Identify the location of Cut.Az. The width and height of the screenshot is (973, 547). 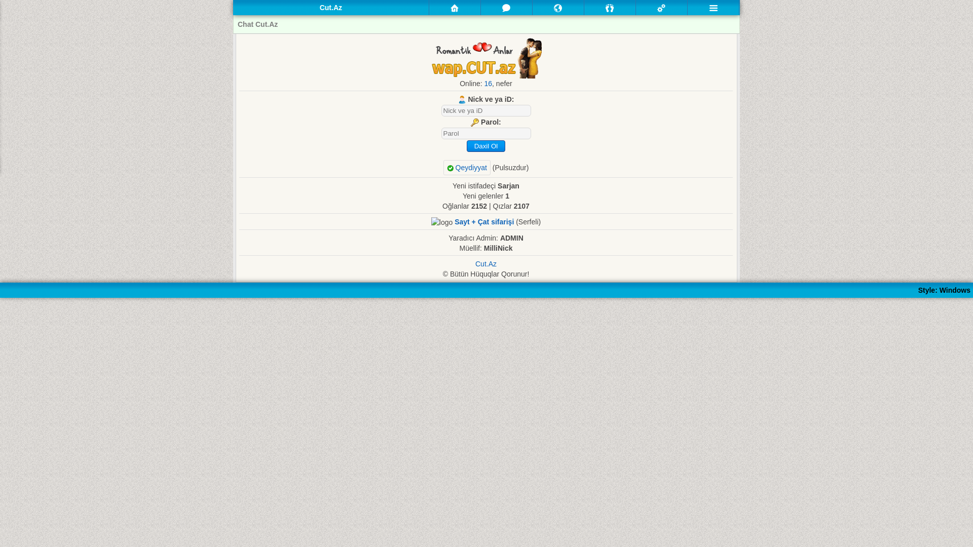
(485, 264).